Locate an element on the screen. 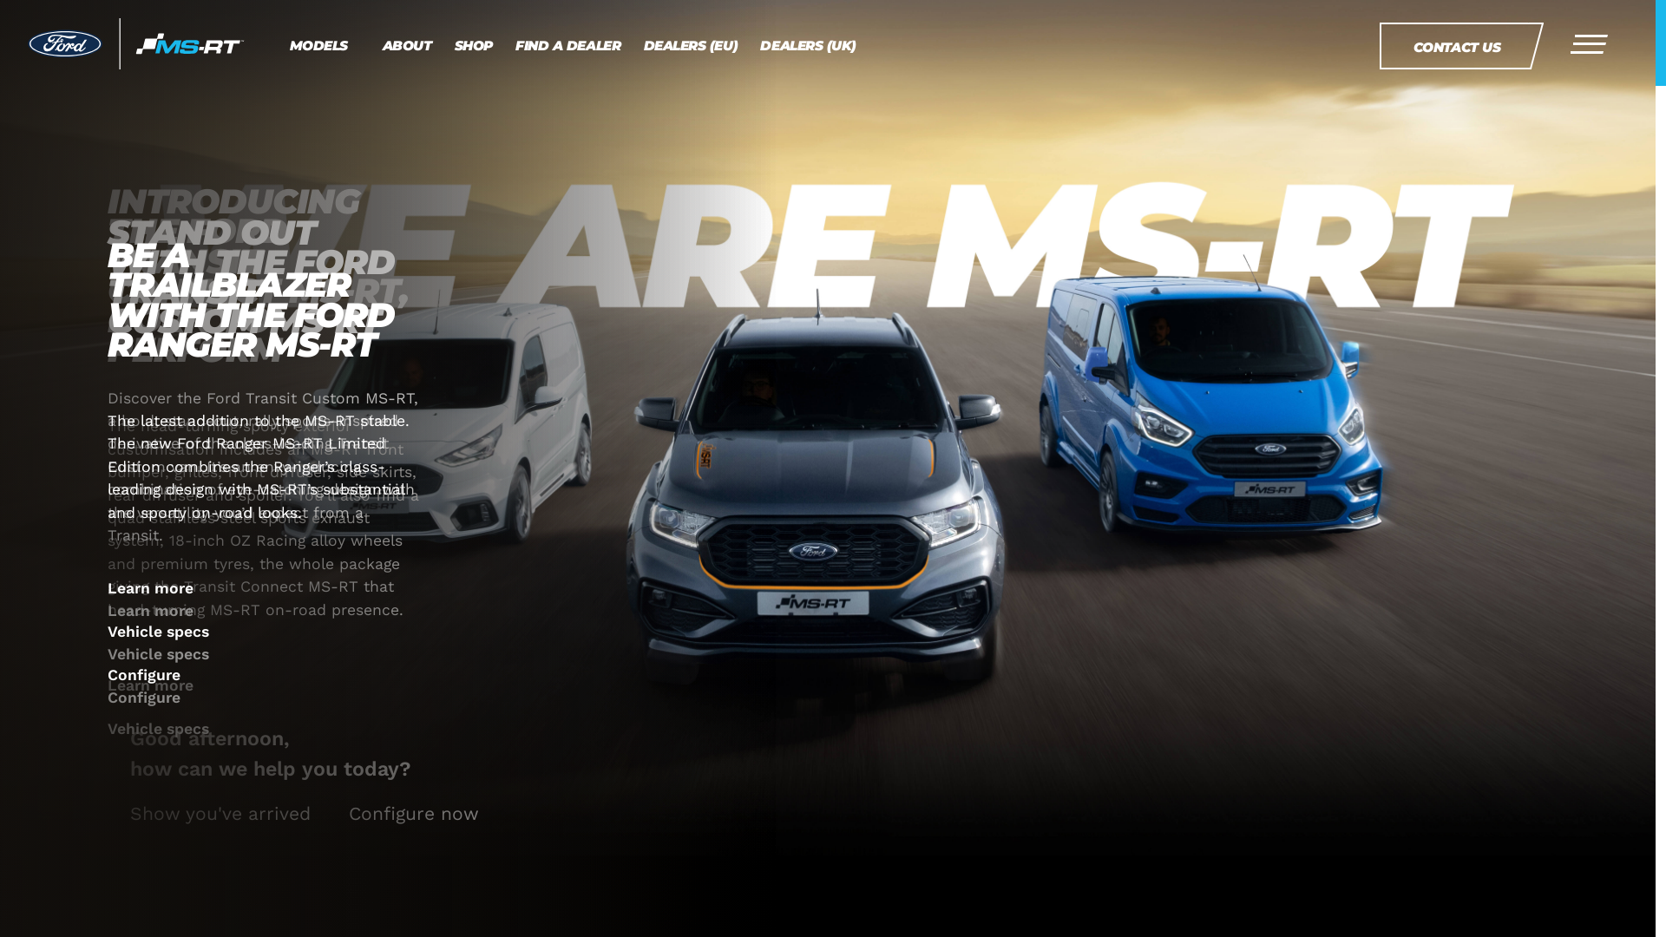 The width and height of the screenshot is (1666, 937). Configure is located at coordinates (144, 674).